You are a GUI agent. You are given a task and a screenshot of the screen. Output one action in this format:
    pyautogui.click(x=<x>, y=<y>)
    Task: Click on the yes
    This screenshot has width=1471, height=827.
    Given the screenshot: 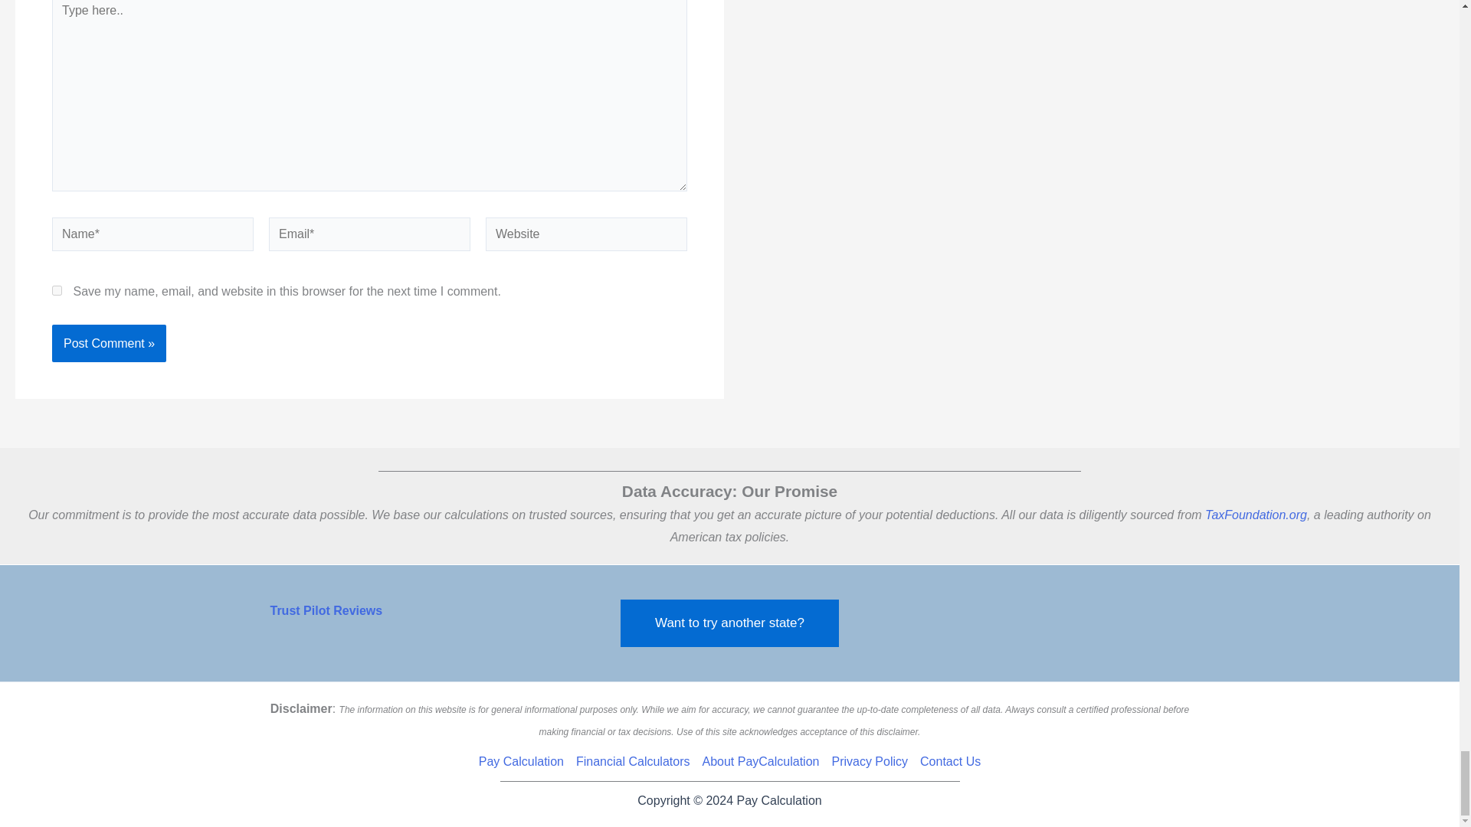 What is the action you would take?
    pyautogui.click(x=57, y=289)
    